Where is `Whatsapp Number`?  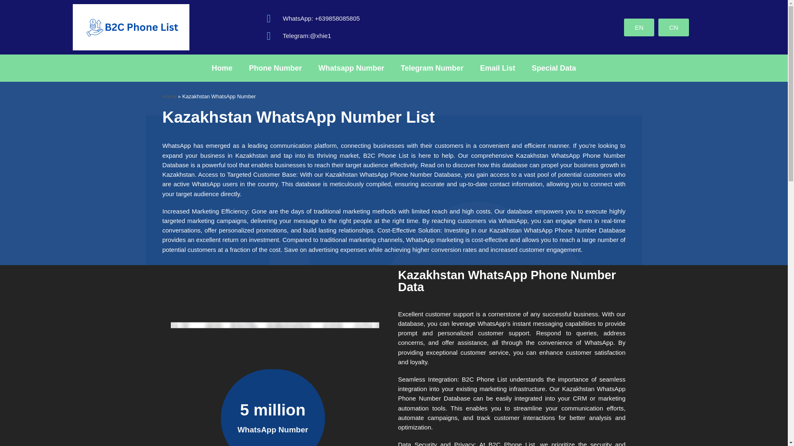 Whatsapp Number is located at coordinates (351, 68).